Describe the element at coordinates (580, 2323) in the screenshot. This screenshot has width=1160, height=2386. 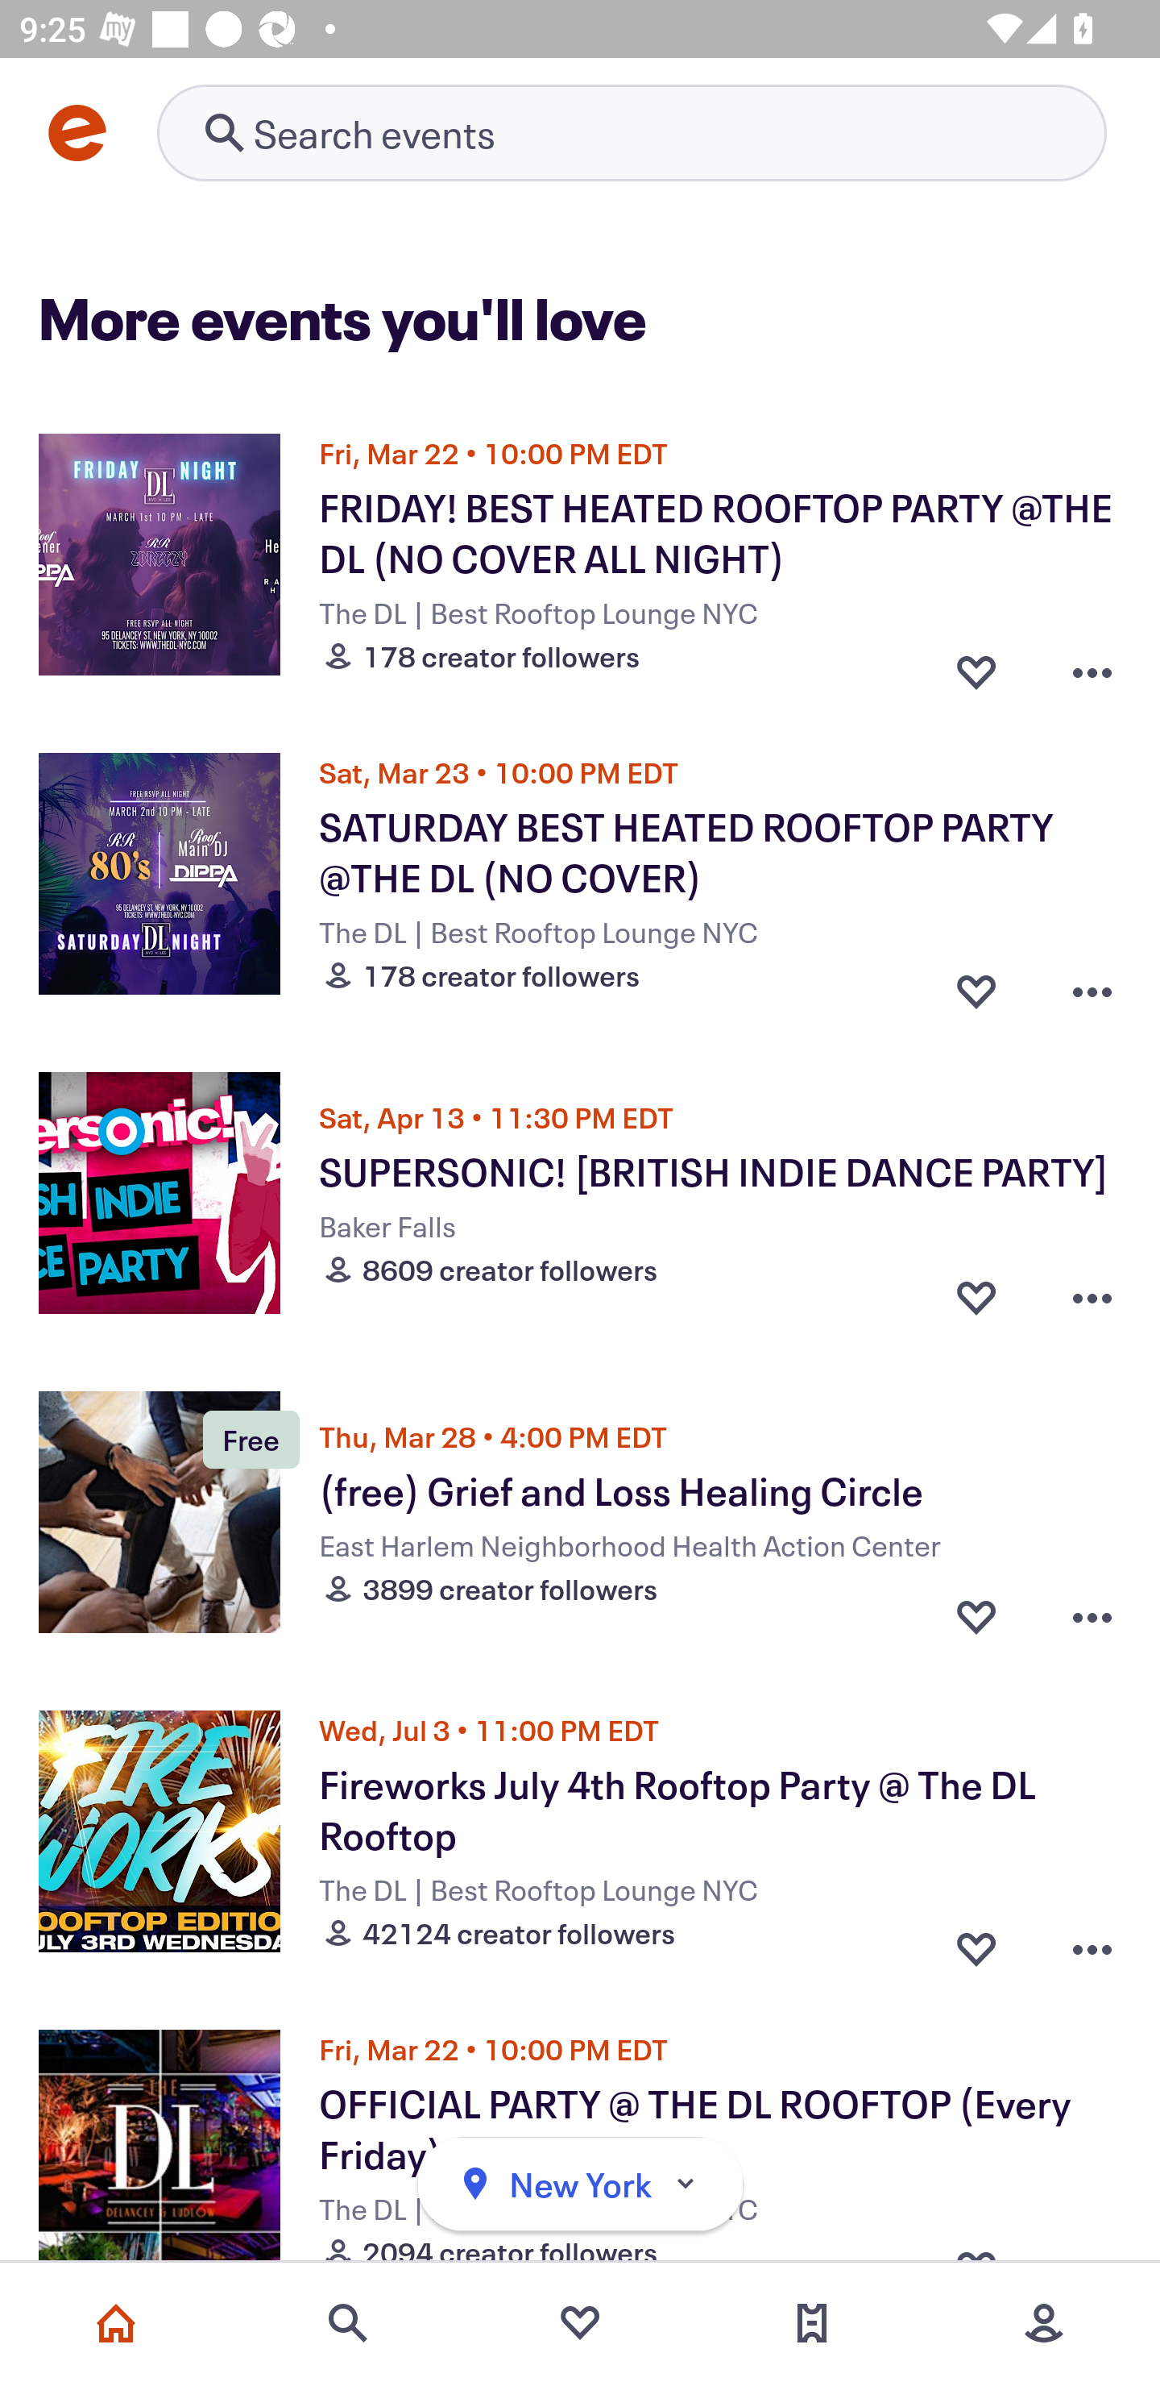
I see `Favorites` at that location.